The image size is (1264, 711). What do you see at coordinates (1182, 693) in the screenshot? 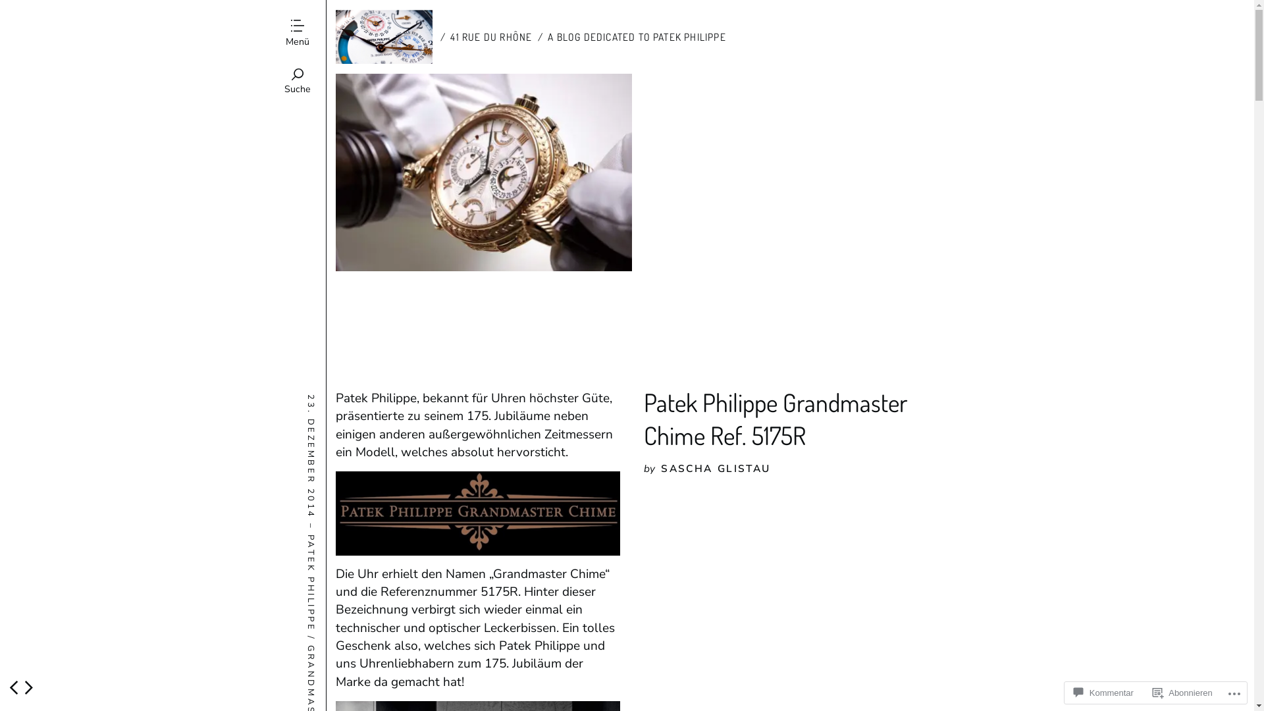
I see `Abonnieren` at bounding box center [1182, 693].